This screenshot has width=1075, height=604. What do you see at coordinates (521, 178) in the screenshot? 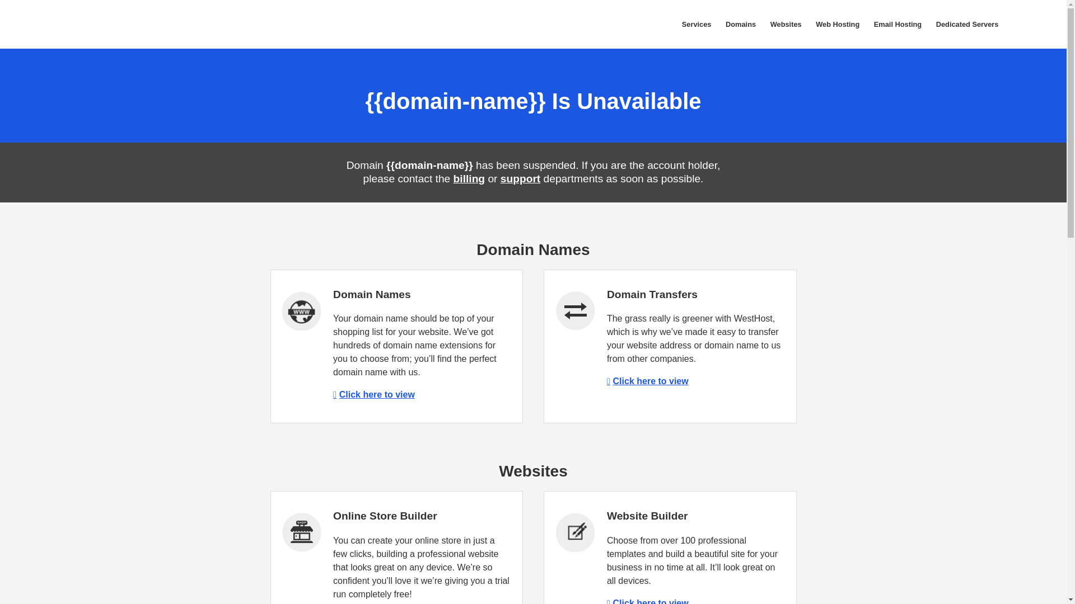
I see `support` at bounding box center [521, 178].